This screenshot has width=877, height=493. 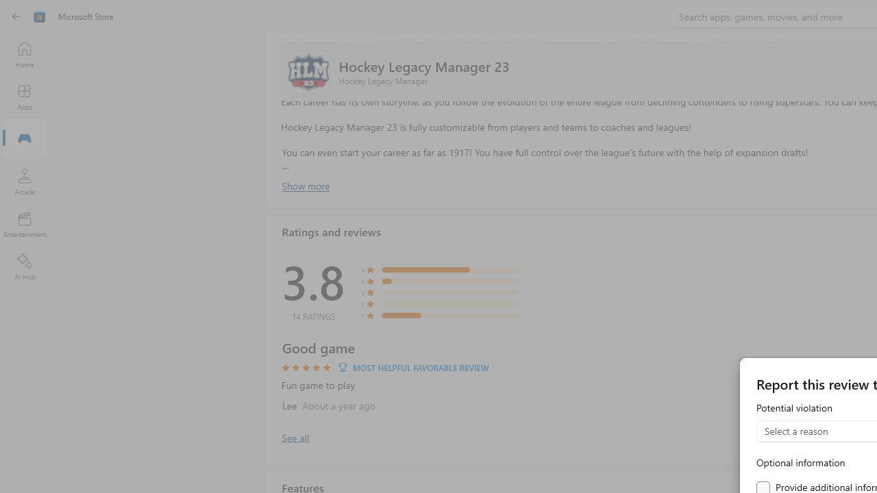 What do you see at coordinates (16, 16) in the screenshot?
I see `Back` at bounding box center [16, 16].